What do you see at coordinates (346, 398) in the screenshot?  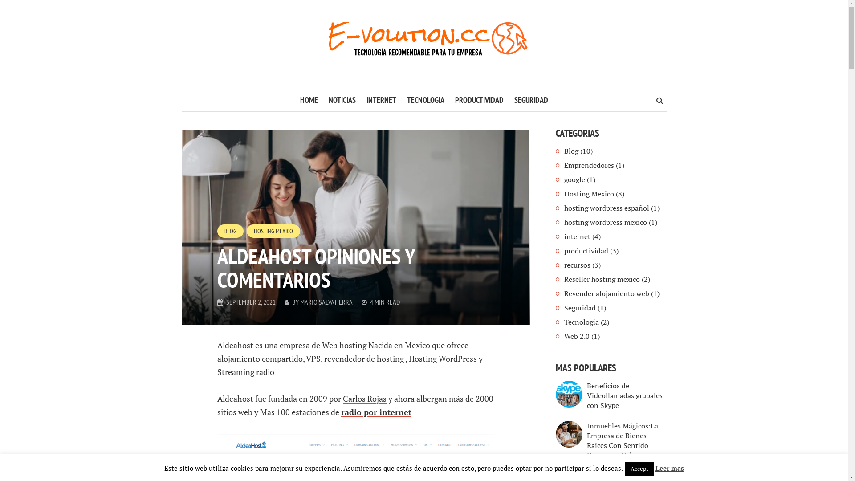 I see `C` at bounding box center [346, 398].